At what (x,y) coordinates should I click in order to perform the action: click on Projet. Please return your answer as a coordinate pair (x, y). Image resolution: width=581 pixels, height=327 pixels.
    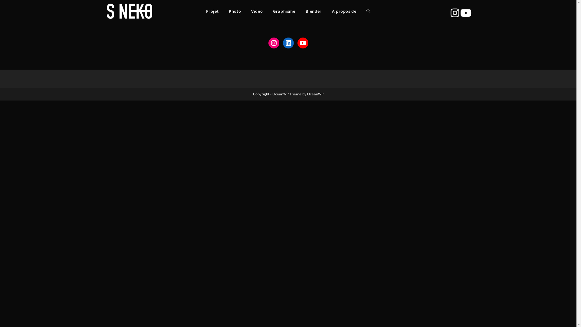
    Looking at the image, I should click on (212, 11).